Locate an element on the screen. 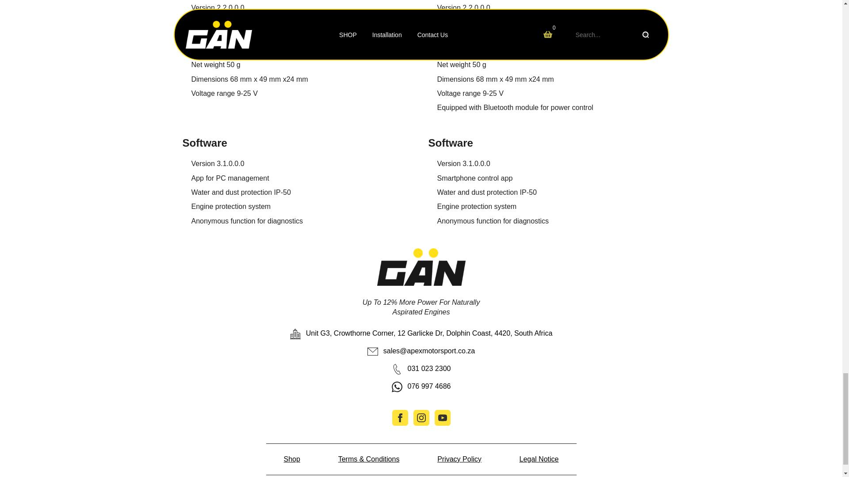 This screenshot has width=849, height=477. Legal Notice is located at coordinates (539, 459).